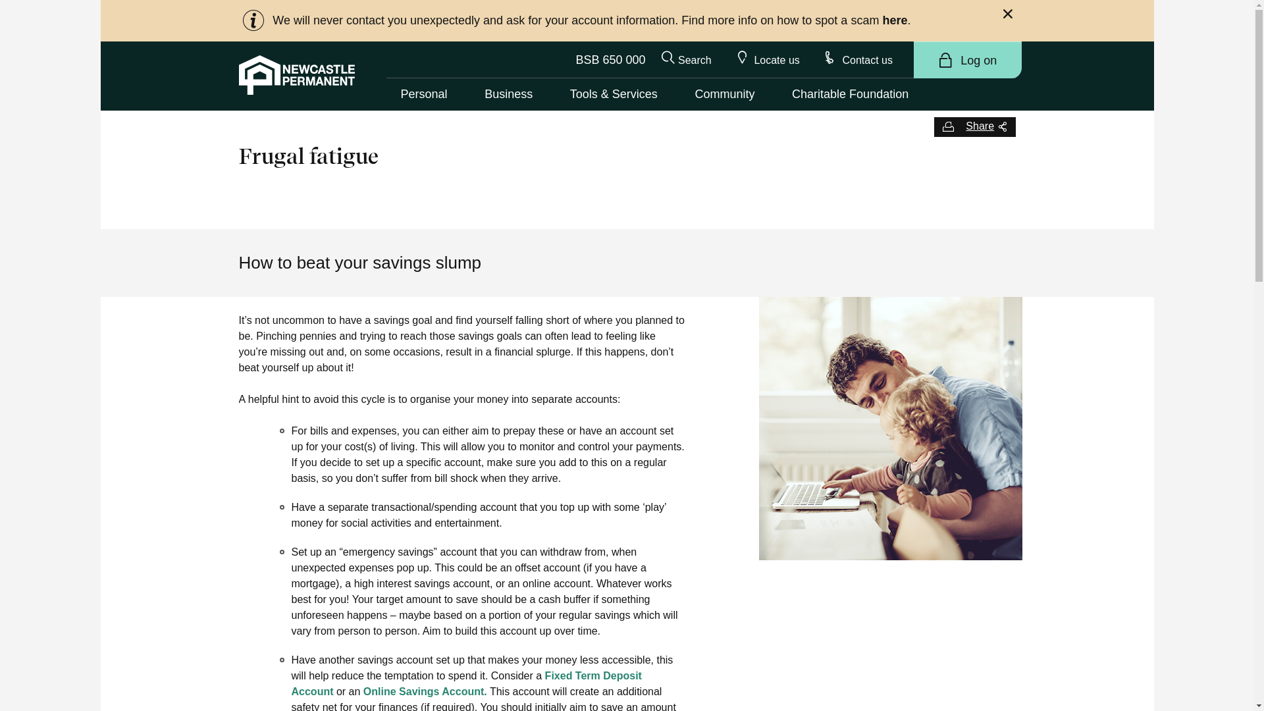  I want to click on Fixed Term Deposit Account, so click(466, 683).